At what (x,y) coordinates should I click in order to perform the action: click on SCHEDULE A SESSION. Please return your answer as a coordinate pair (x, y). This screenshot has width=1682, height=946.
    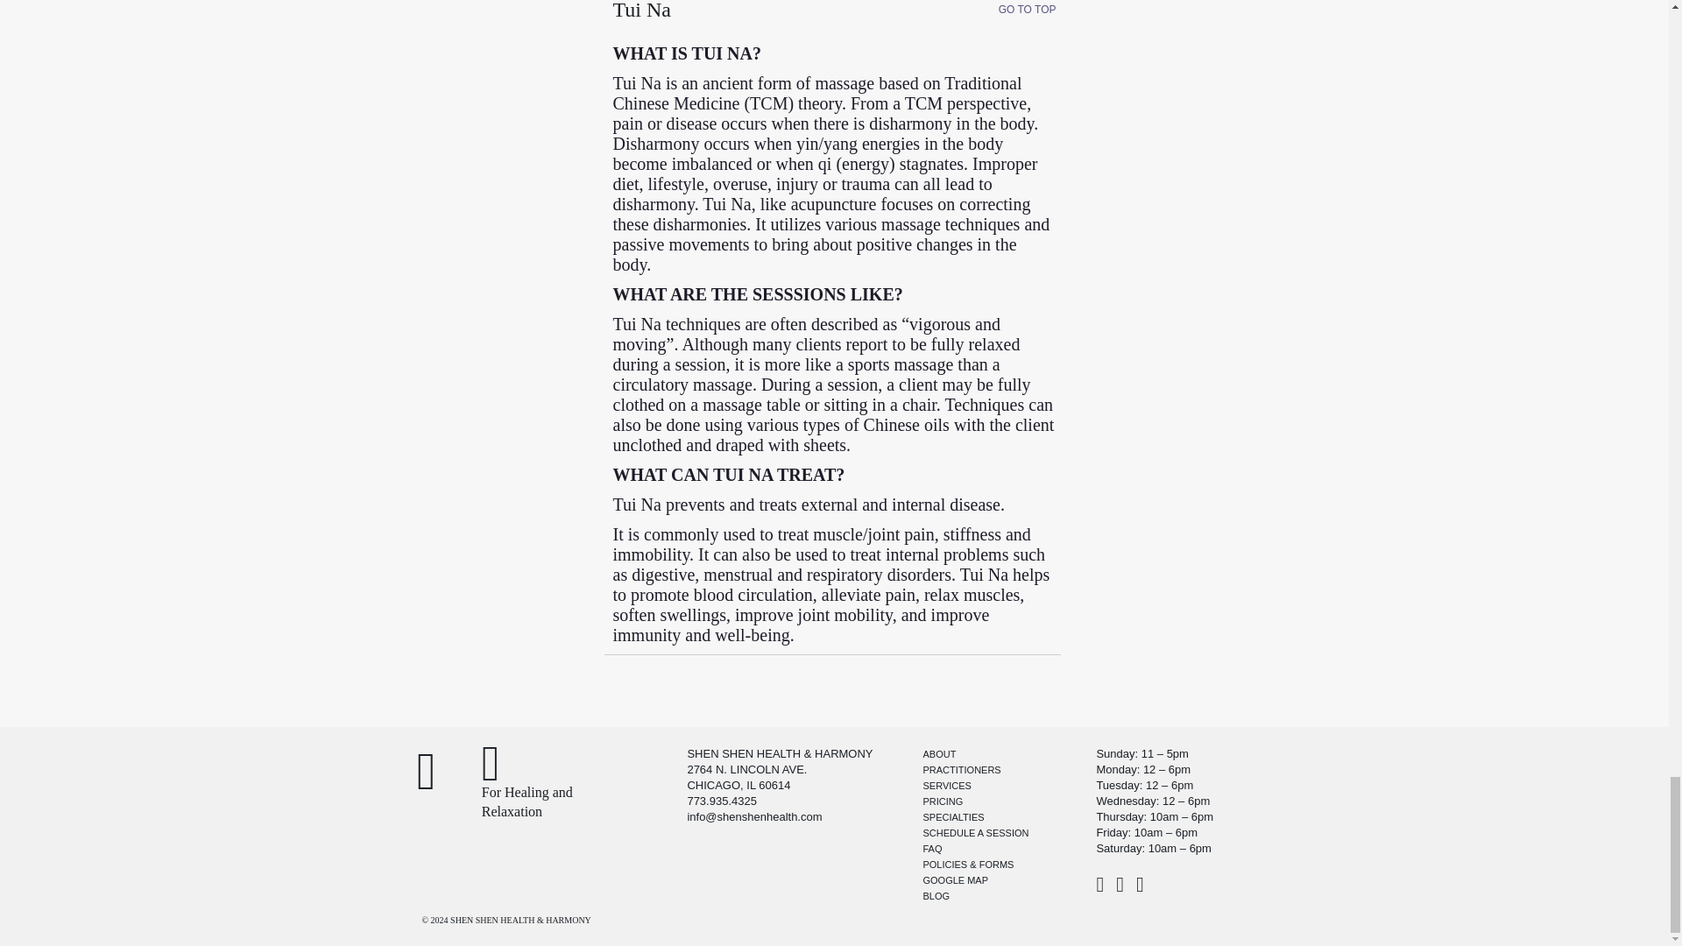
    Looking at the image, I should click on (974, 832).